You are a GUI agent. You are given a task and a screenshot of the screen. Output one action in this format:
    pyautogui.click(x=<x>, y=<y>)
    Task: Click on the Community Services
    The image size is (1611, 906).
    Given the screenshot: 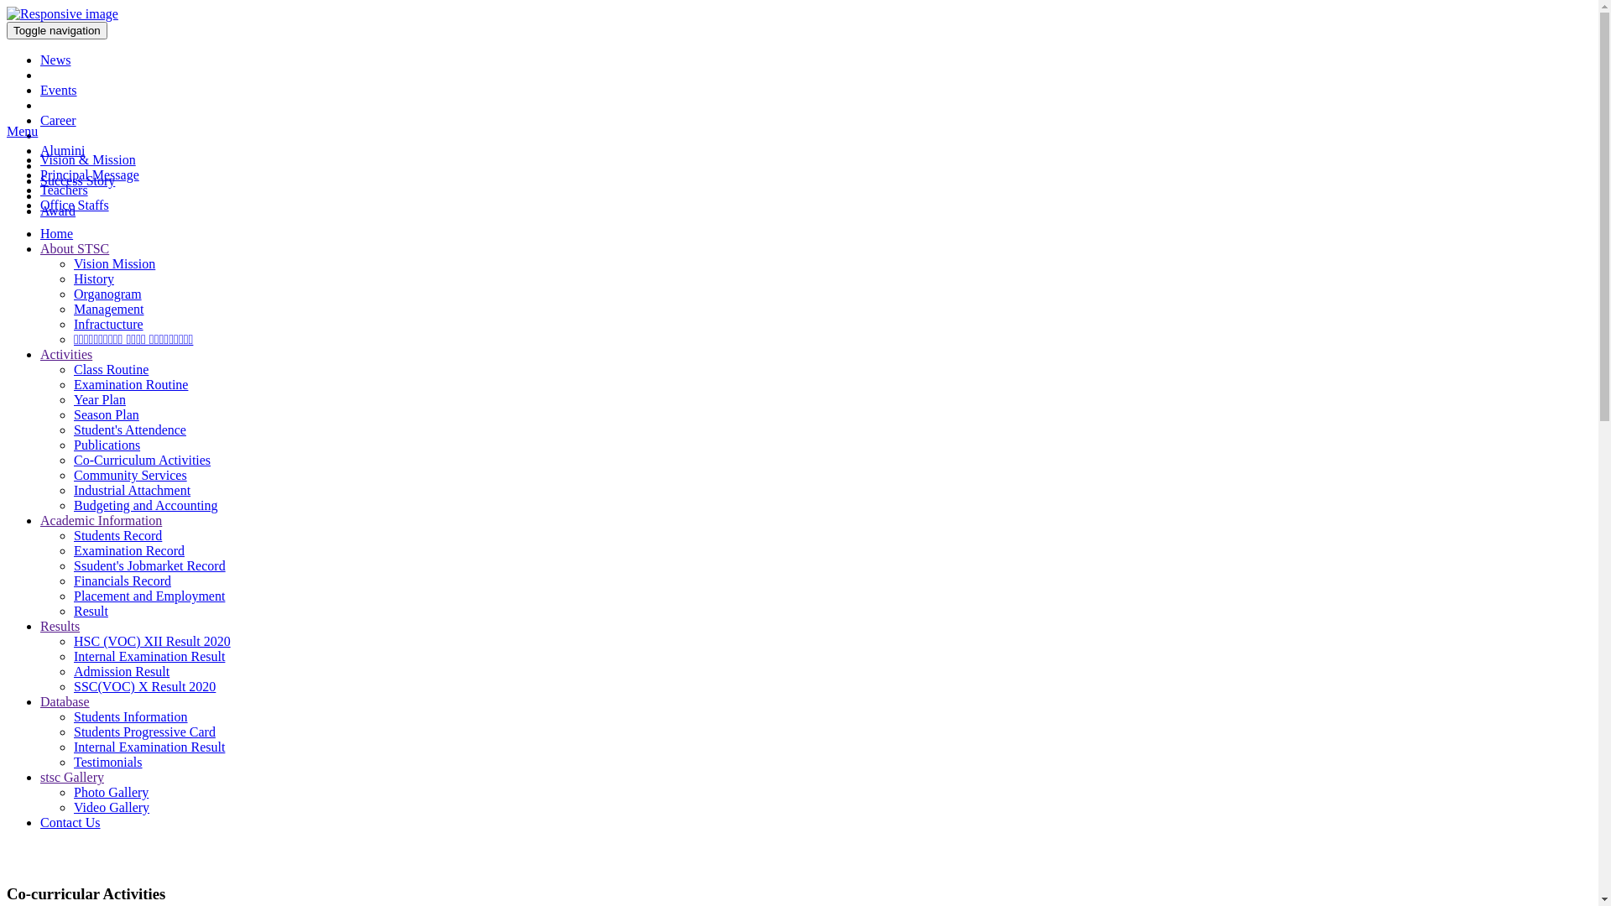 What is the action you would take?
    pyautogui.click(x=131, y=475)
    